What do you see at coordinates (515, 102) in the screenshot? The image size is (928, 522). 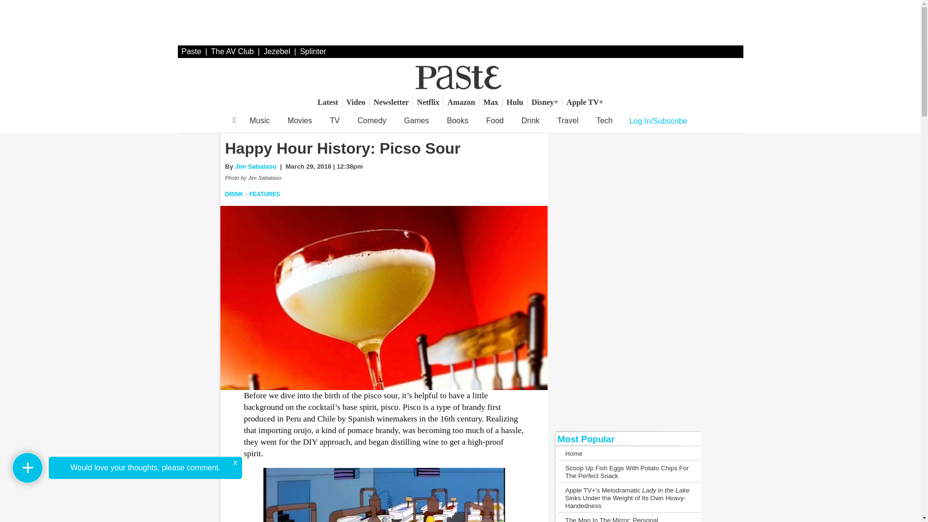 I see `Hulu` at bounding box center [515, 102].